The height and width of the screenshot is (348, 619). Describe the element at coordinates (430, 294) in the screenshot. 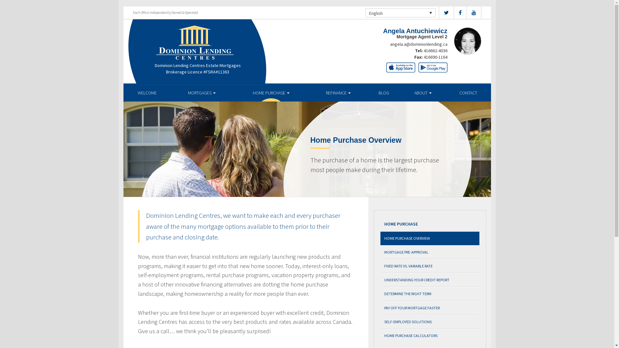

I see `DETERMINE THE RIGHT TERM` at that location.